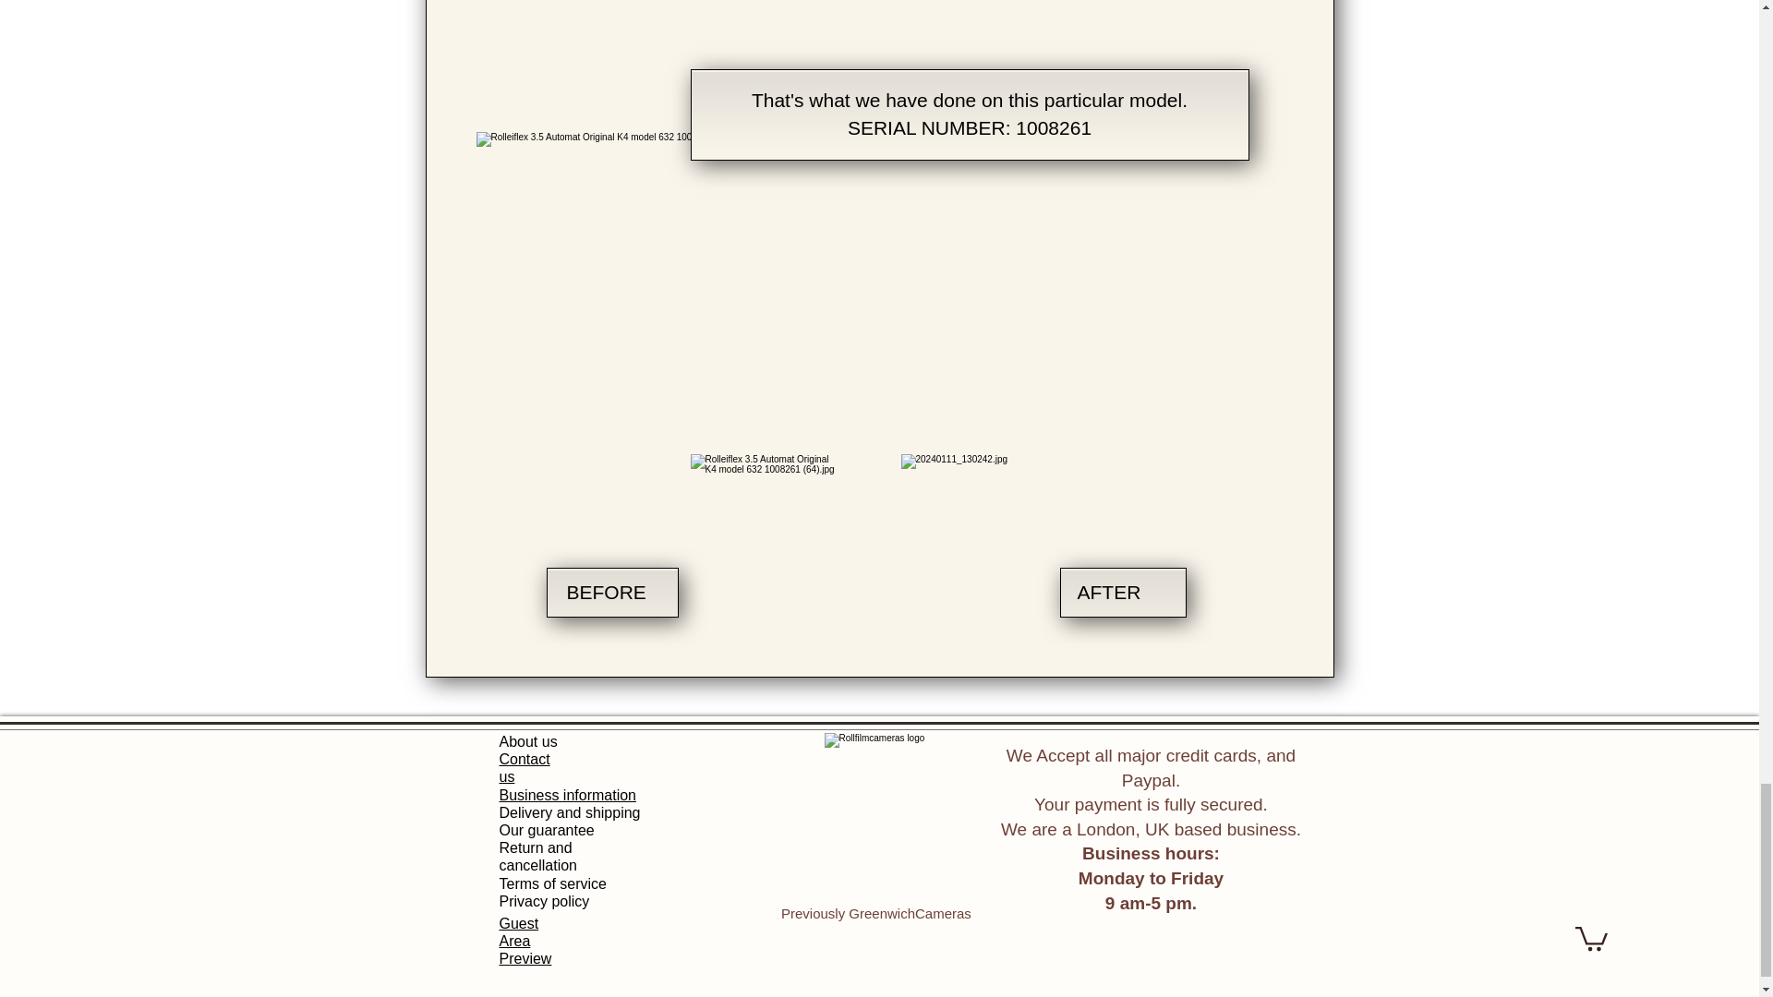 The image size is (1773, 997). Describe the element at coordinates (552, 883) in the screenshot. I see `Terms of service` at that location.